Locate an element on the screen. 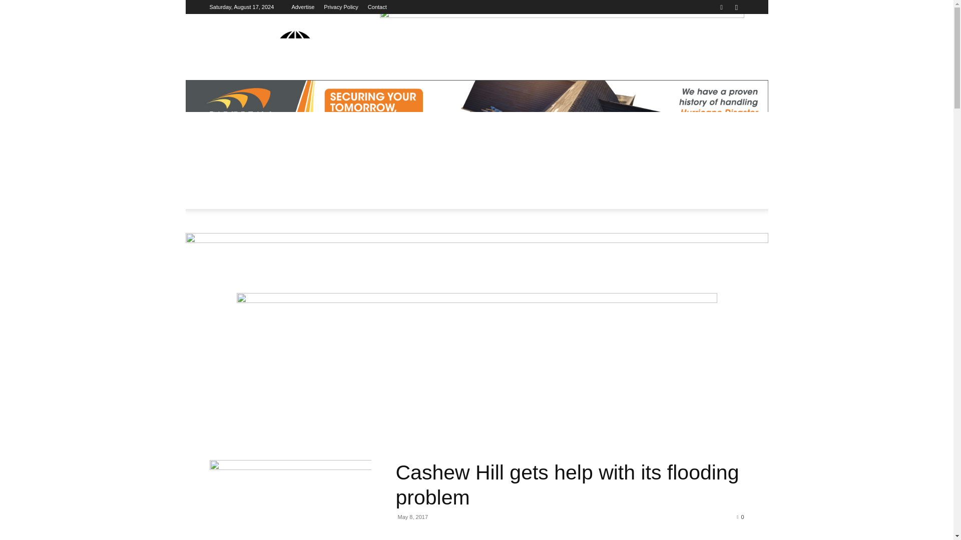 Image resolution: width=961 pixels, height=540 pixels. Search is located at coordinates (716, 42).